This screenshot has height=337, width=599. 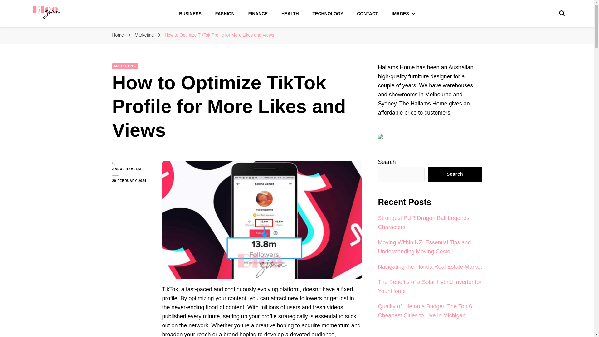 I want to click on FINANCE, so click(x=258, y=13).